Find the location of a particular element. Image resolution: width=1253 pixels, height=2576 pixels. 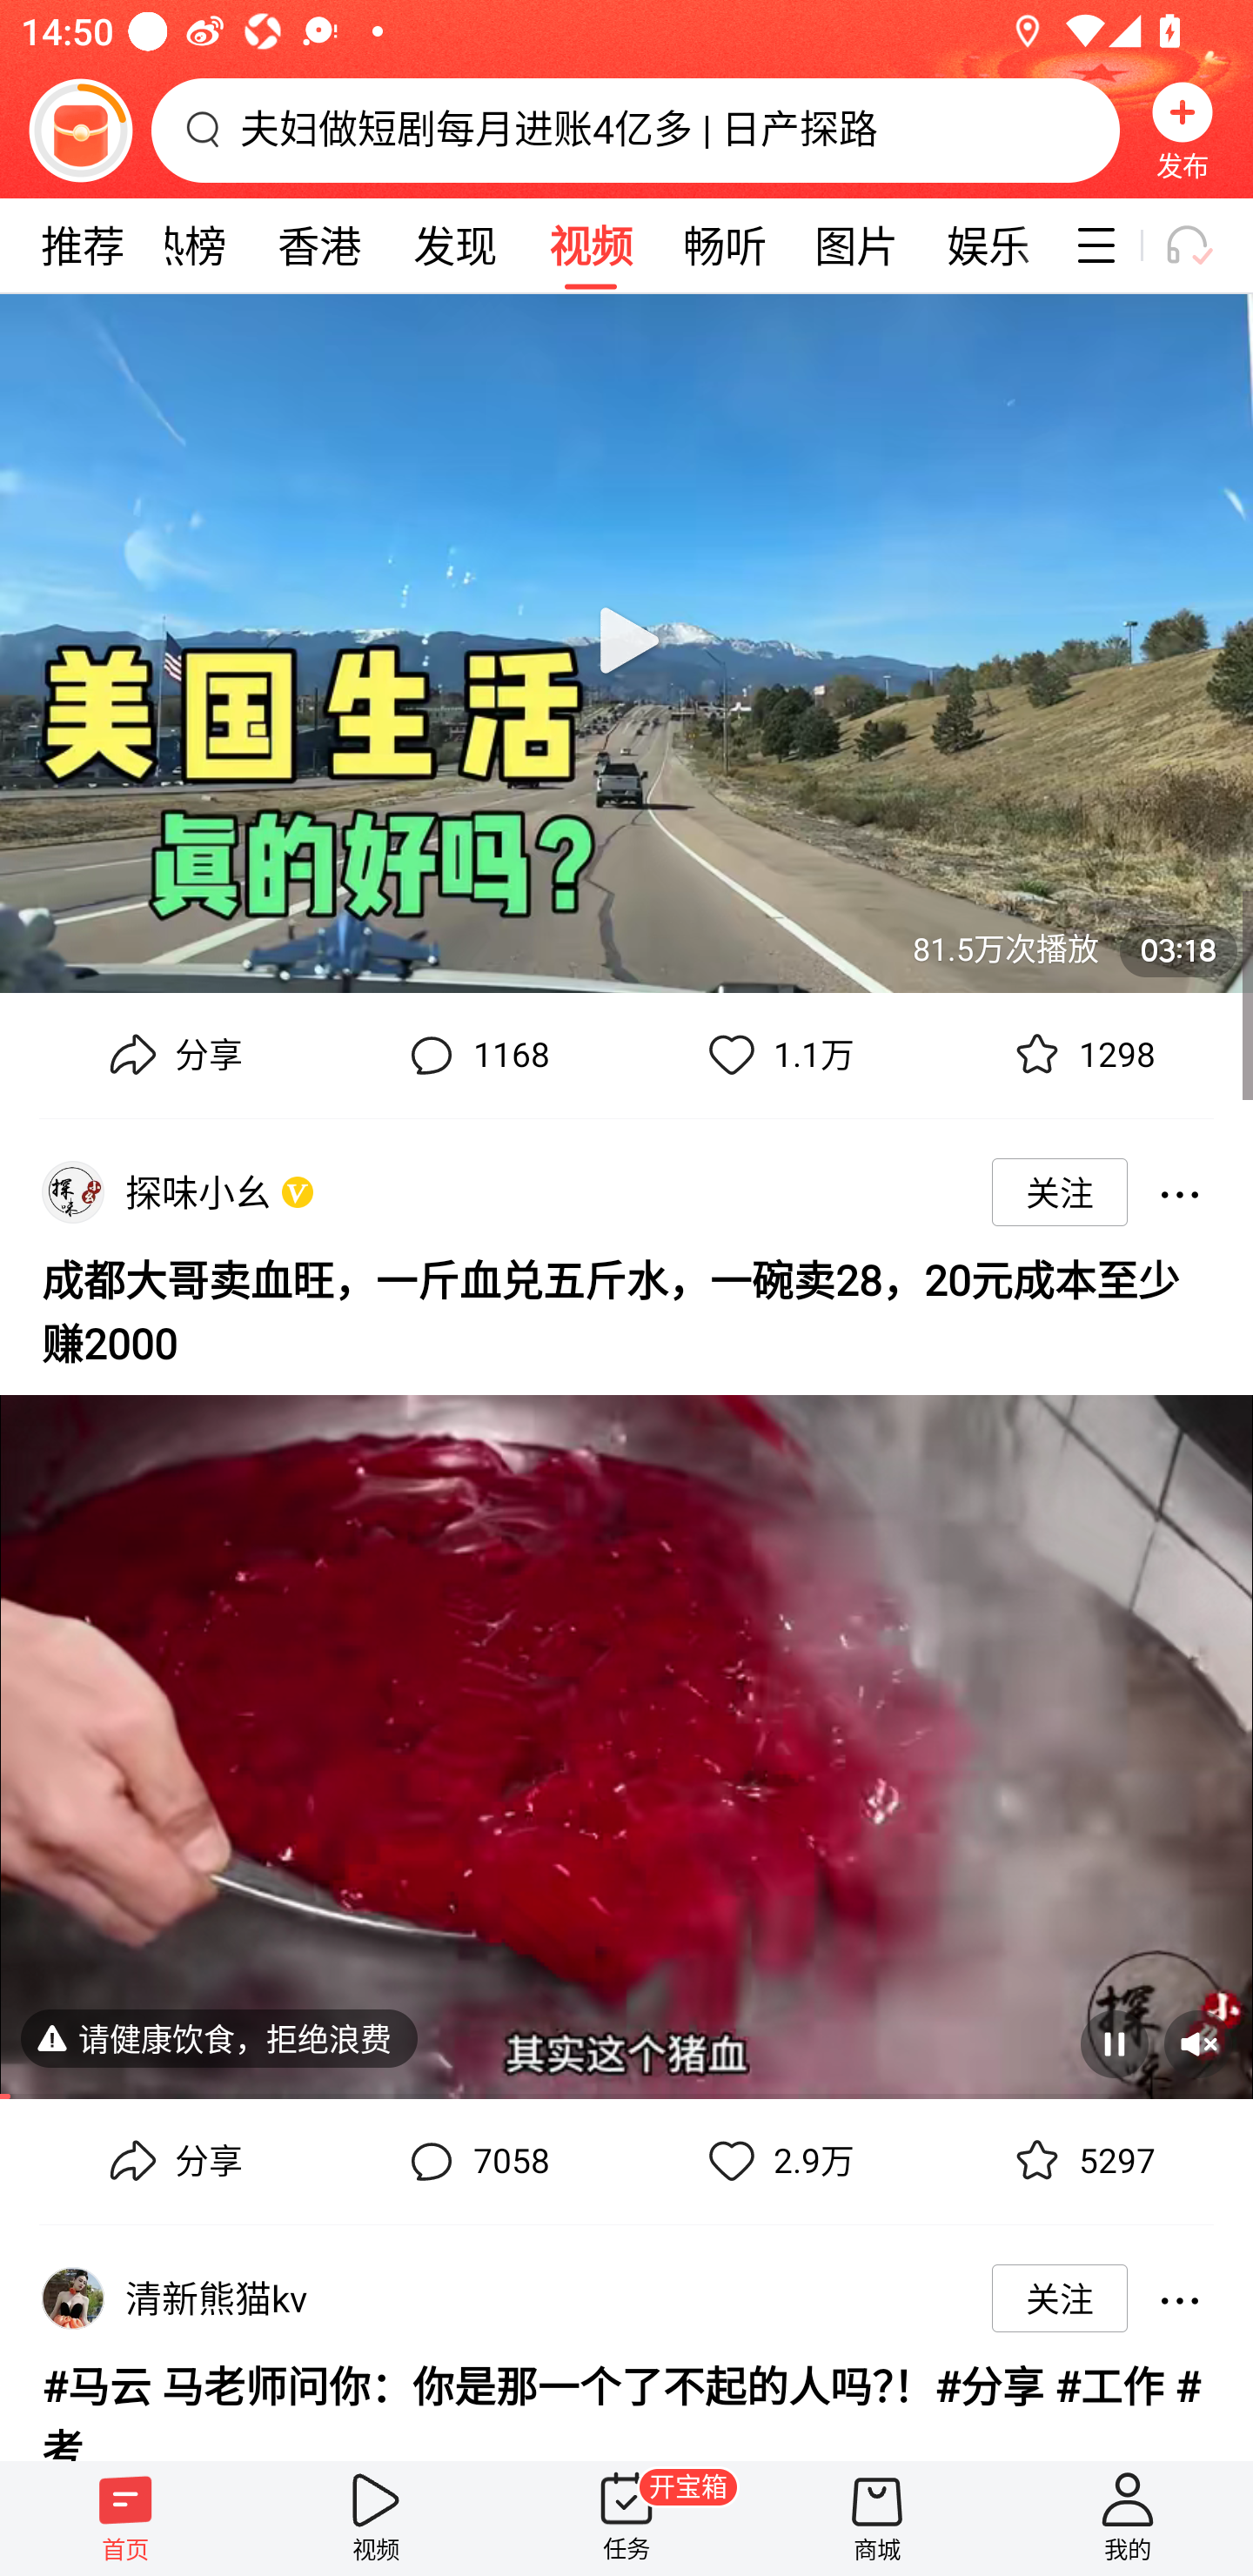

商城 is located at coordinates (877, 2518).